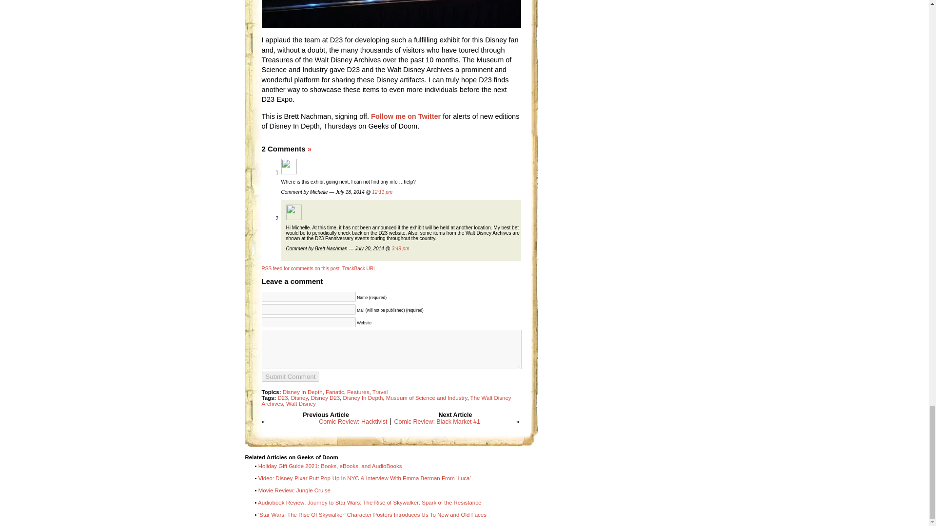 The height and width of the screenshot is (526, 936). Describe the element at coordinates (426, 397) in the screenshot. I see `Museum of Science and Industry` at that location.